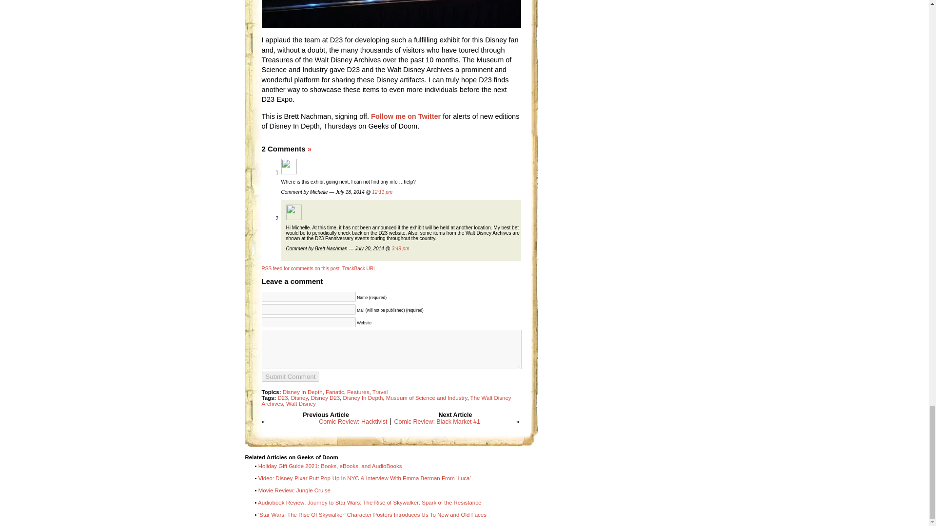 The height and width of the screenshot is (526, 936). Describe the element at coordinates (426, 397) in the screenshot. I see `Museum of Science and Industry` at that location.